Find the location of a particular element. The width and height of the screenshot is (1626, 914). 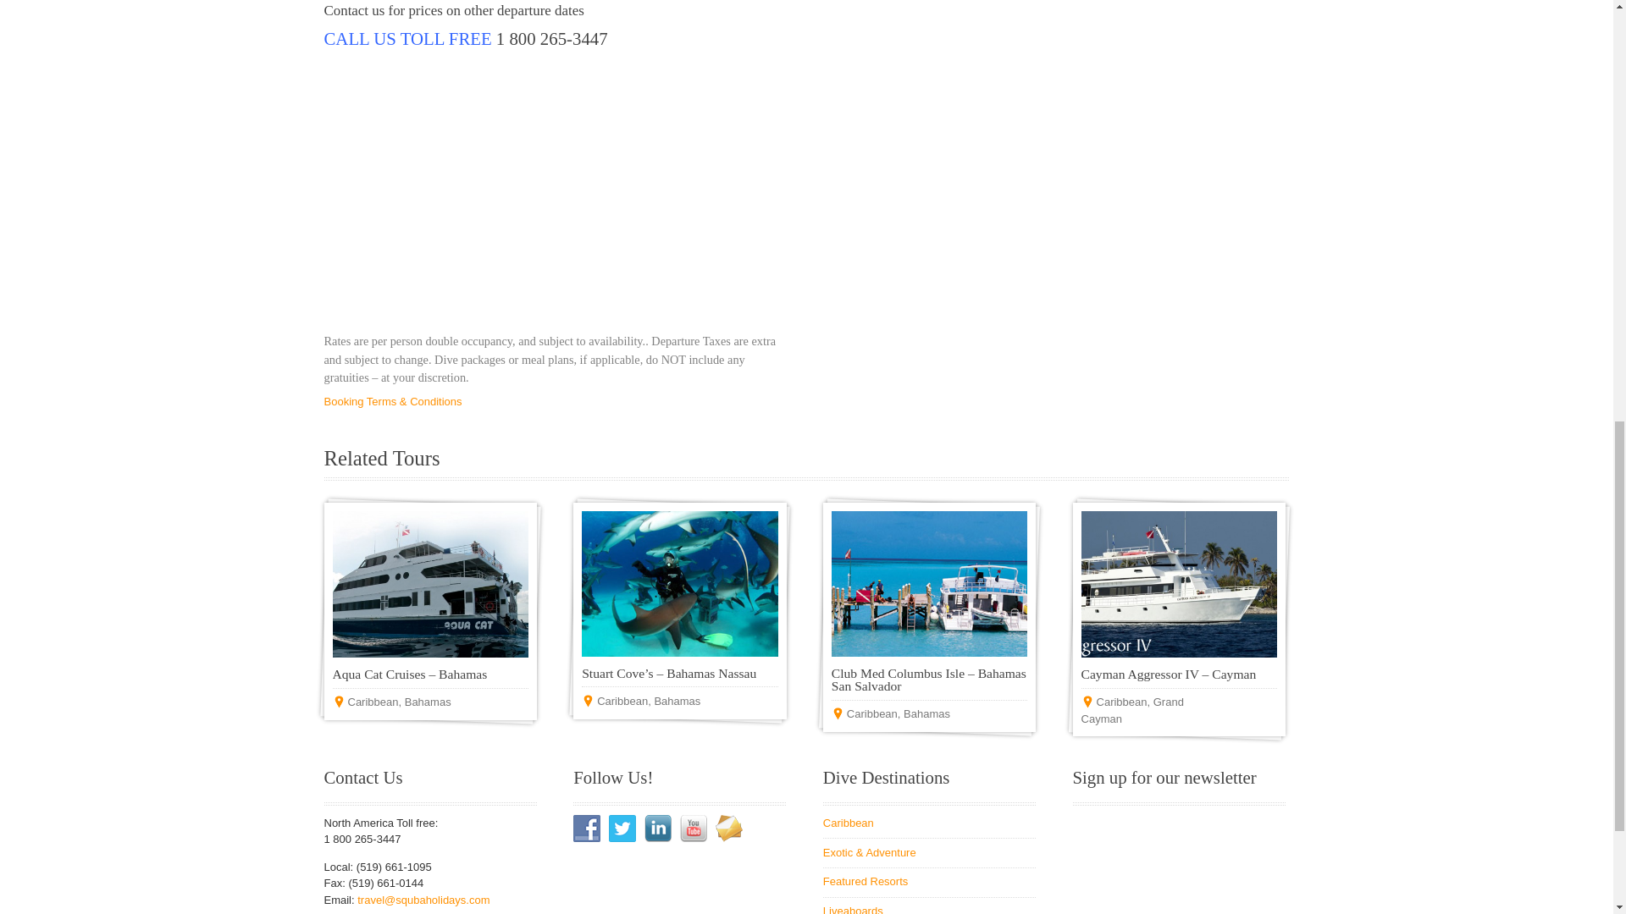

Contact us is located at coordinates (354, 10).